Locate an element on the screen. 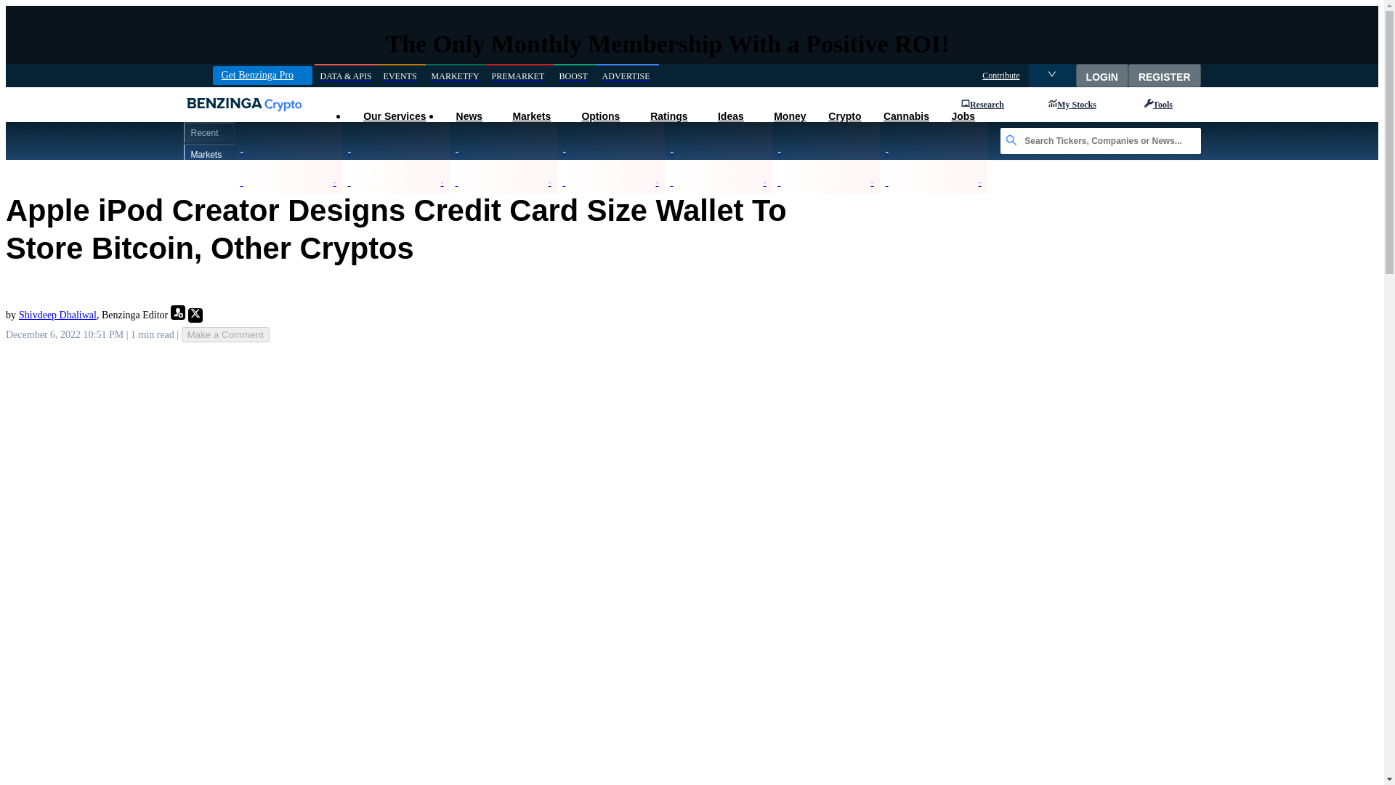 The height and width of the screenshot is (785, 1395). LOGIN is located at coordinates (1101, 75).